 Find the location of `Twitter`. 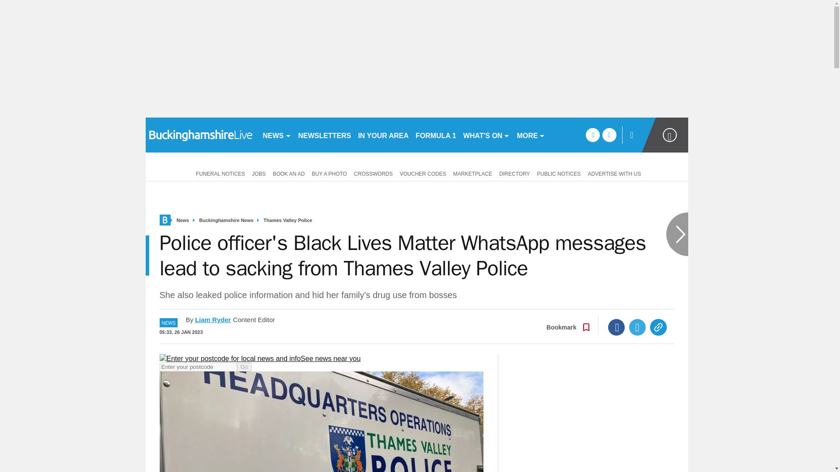

Twitter is located at coordinates (637, 327).